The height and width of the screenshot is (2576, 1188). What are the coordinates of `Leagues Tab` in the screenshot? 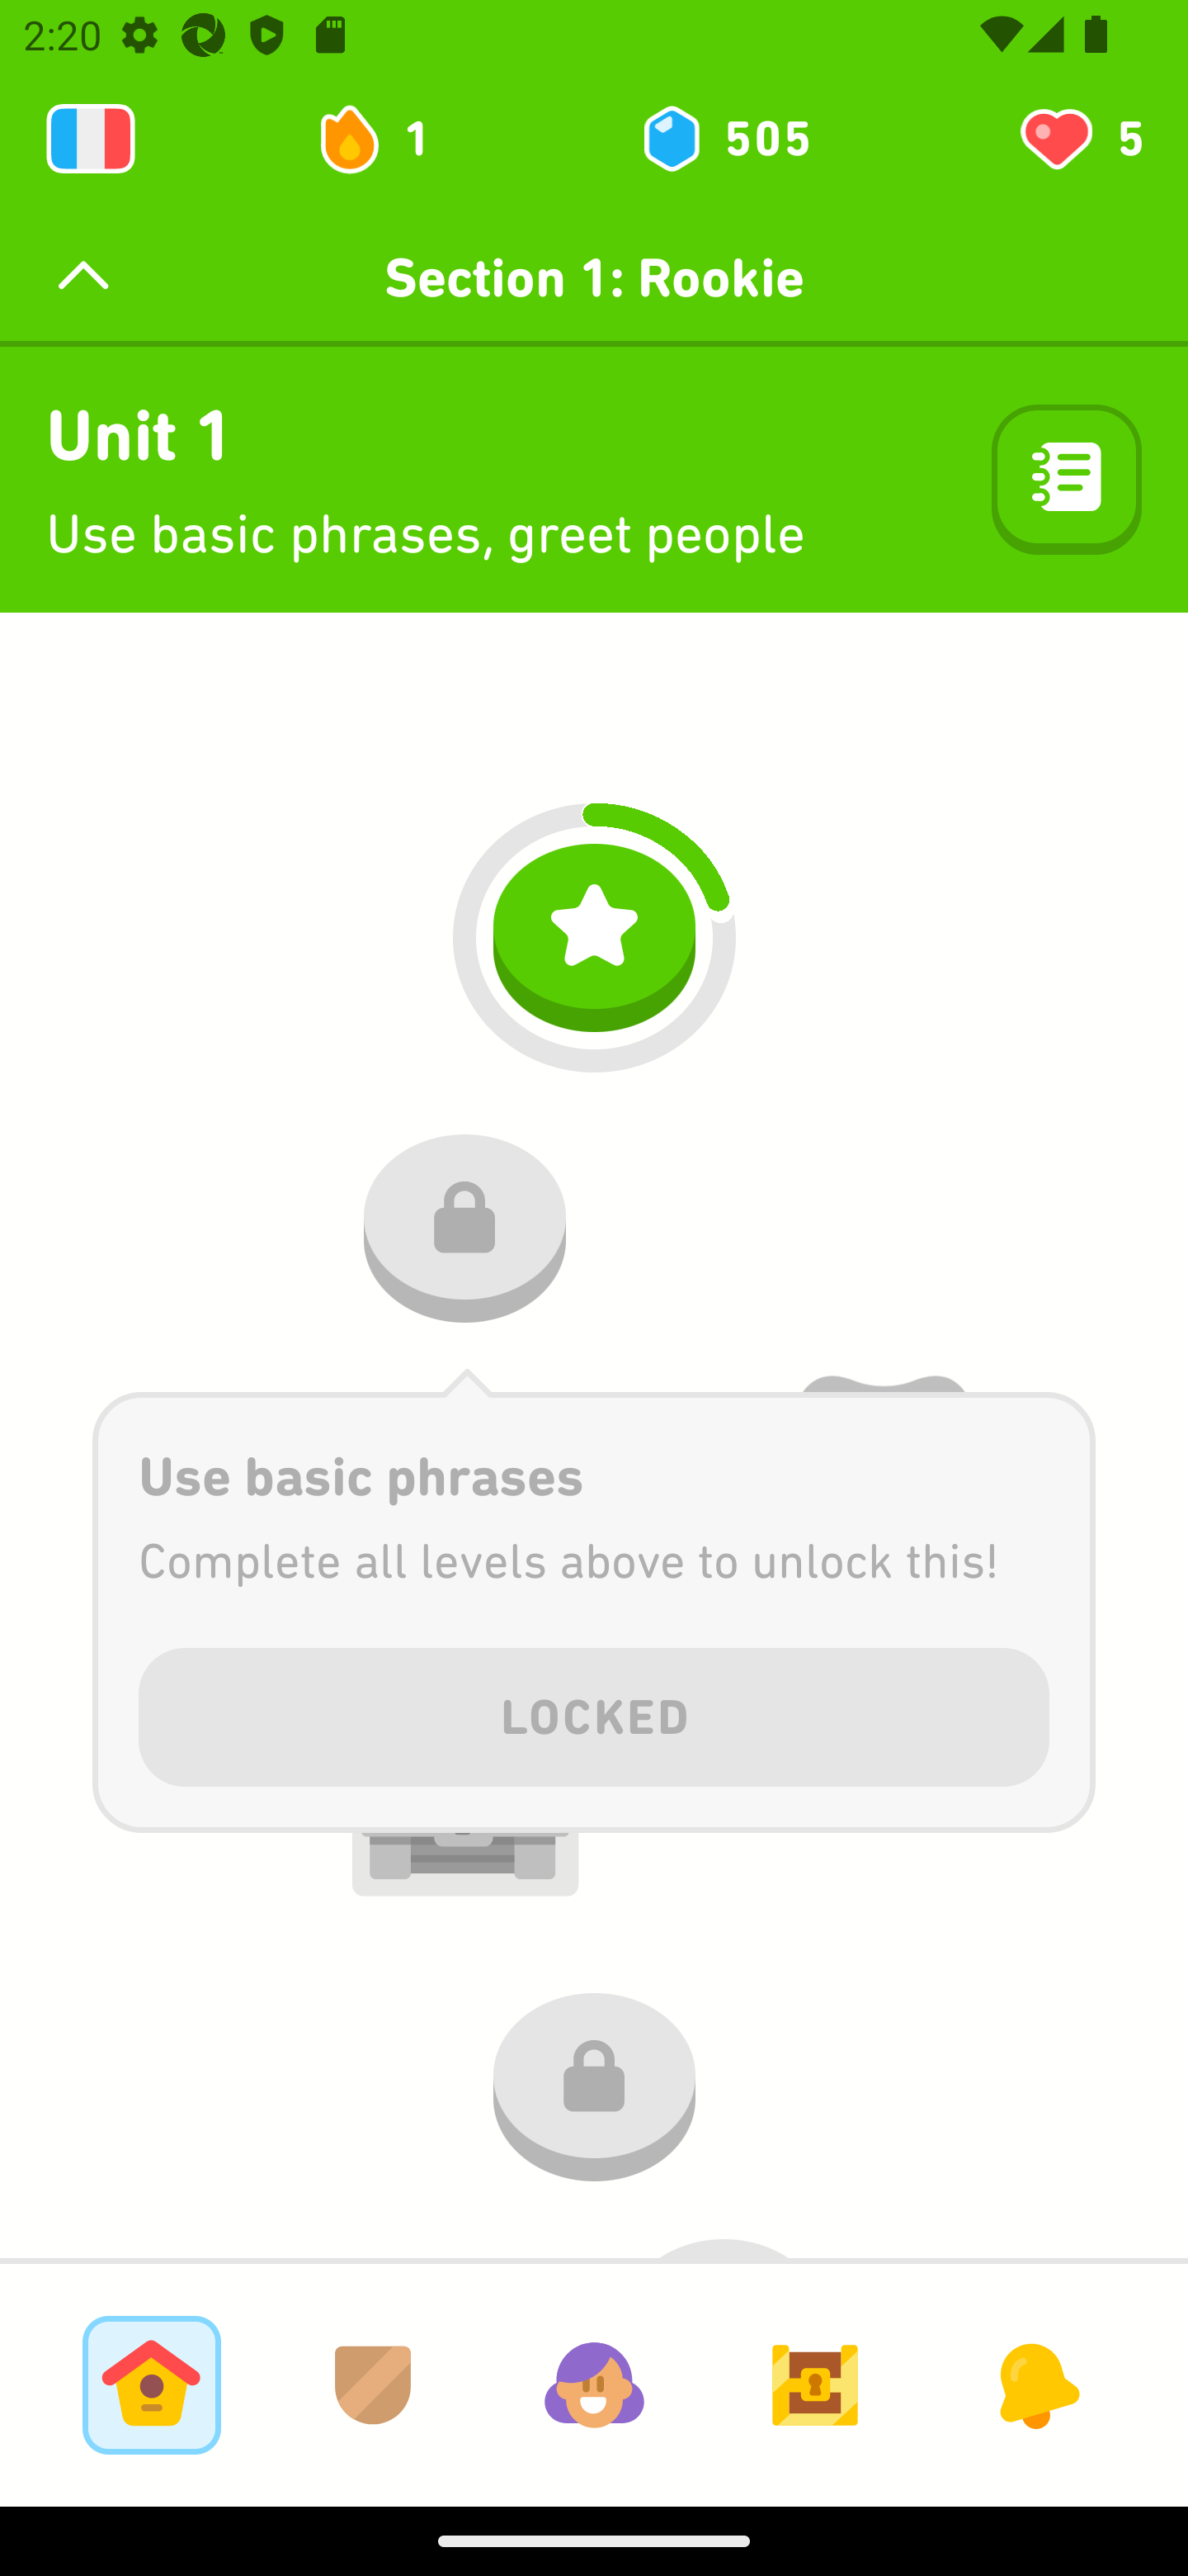 It's located at (373, 2384).